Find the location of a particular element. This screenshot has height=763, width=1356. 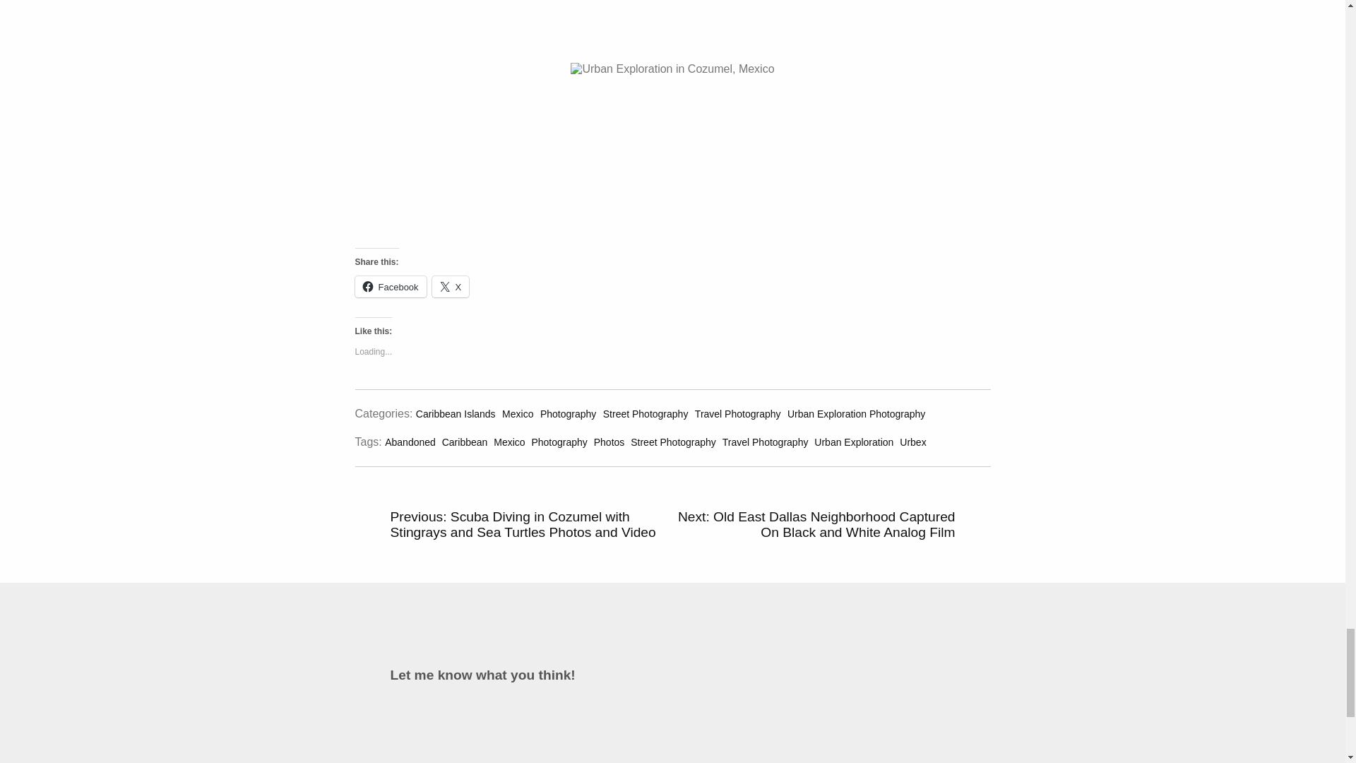

Click to share on X is located at coordinates (451, 287).